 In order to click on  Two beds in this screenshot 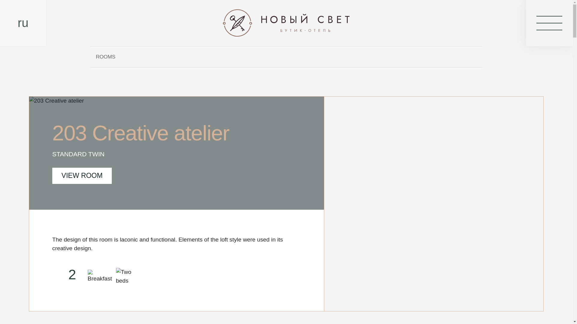, I will do `click(126, 277)`.